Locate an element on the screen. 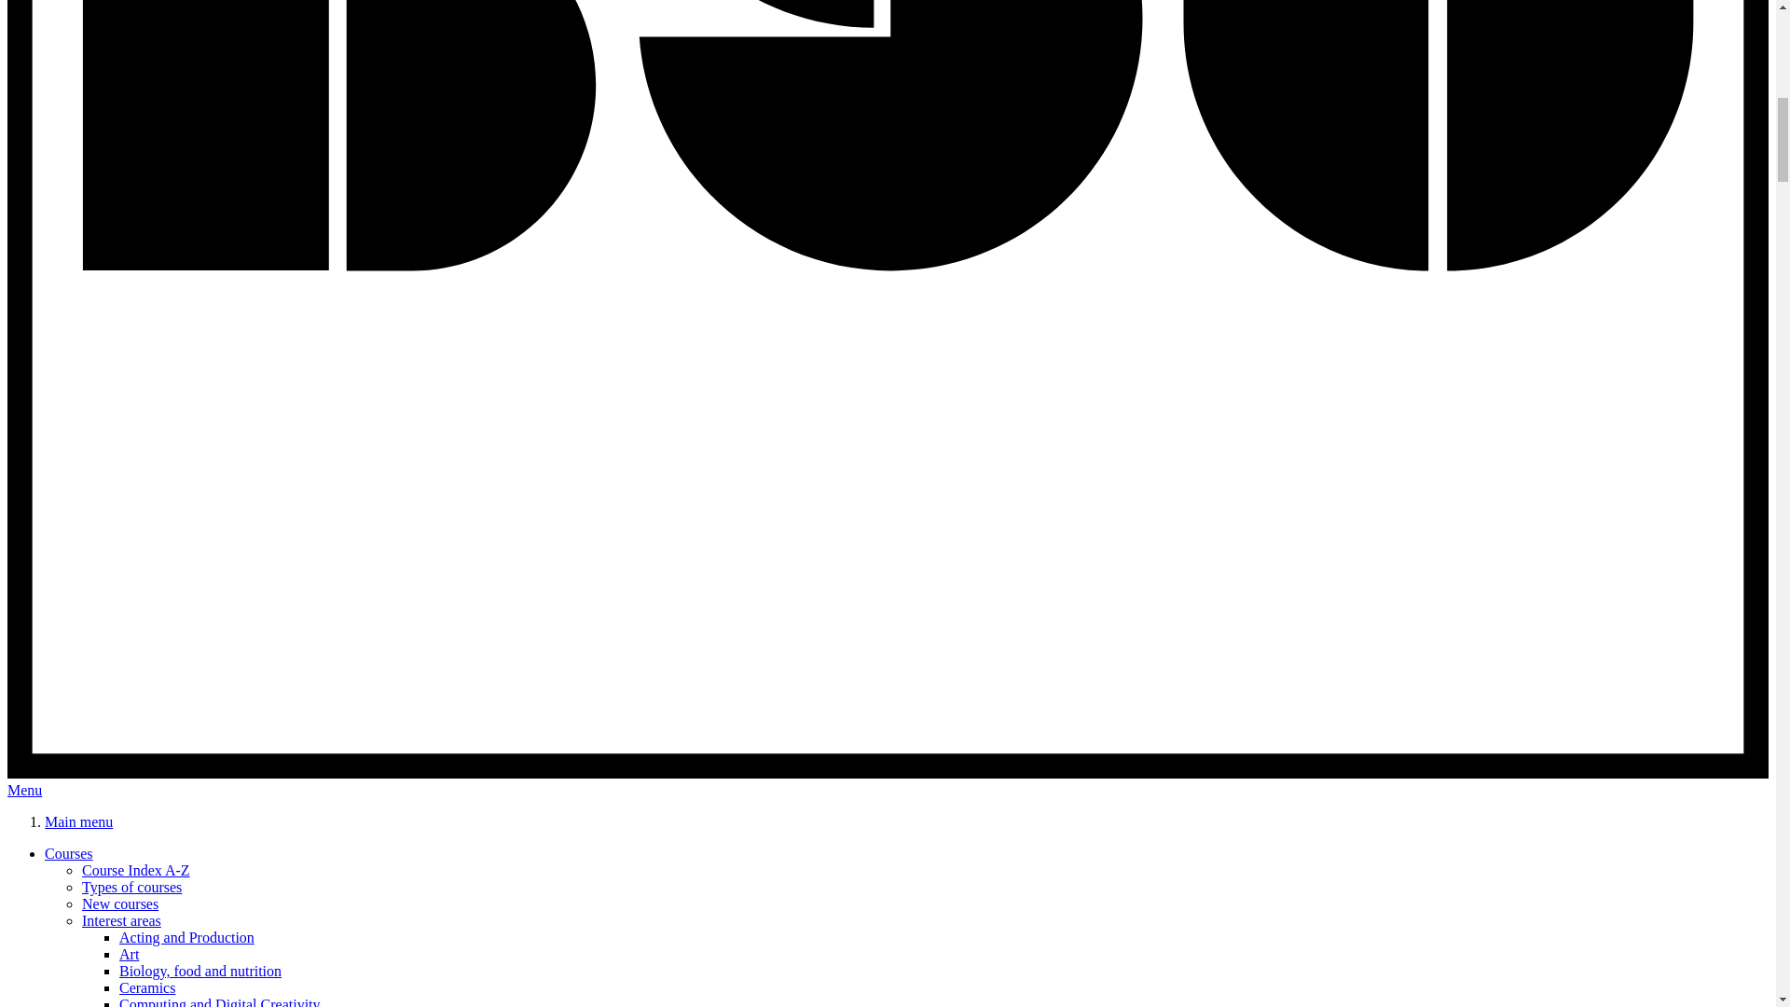 The width and height of the screenshot is (1790, 1007). Art is located at coordinates (129, 955).